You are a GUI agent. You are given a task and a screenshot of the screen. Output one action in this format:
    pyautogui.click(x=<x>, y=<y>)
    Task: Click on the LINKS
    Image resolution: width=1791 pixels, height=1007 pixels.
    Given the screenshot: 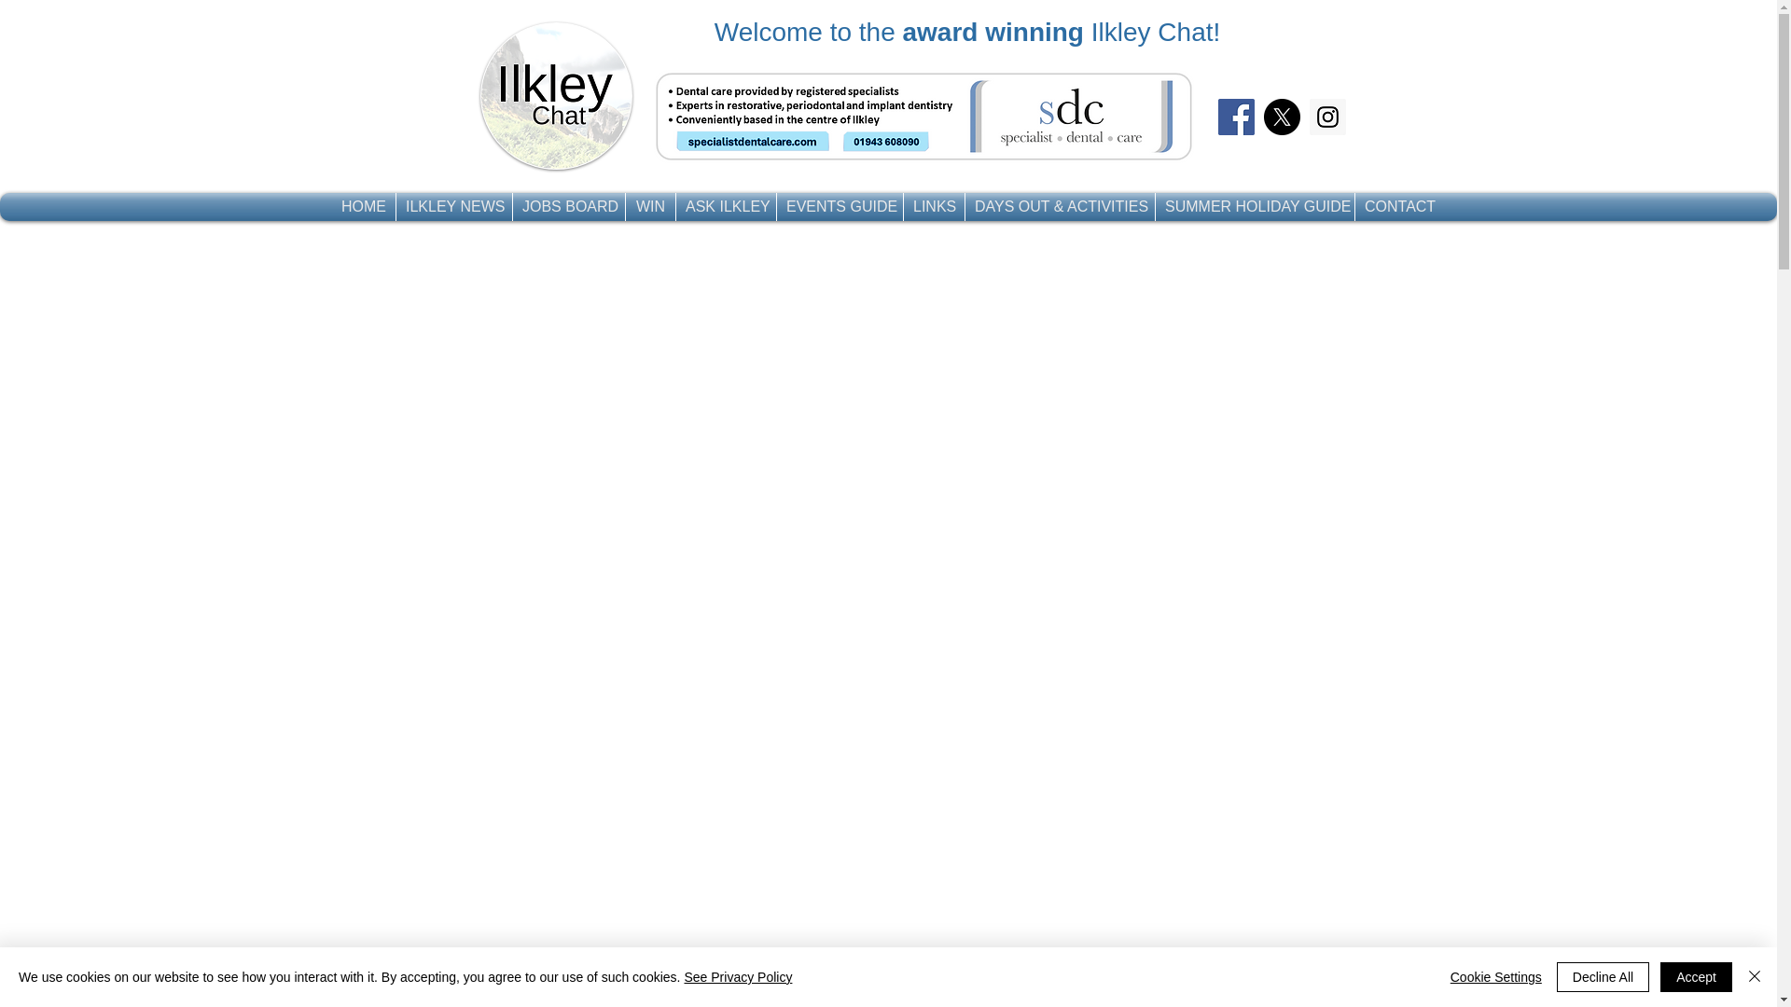 What is the action you would take?
    pyautogui.click(x=935, y=207)
    